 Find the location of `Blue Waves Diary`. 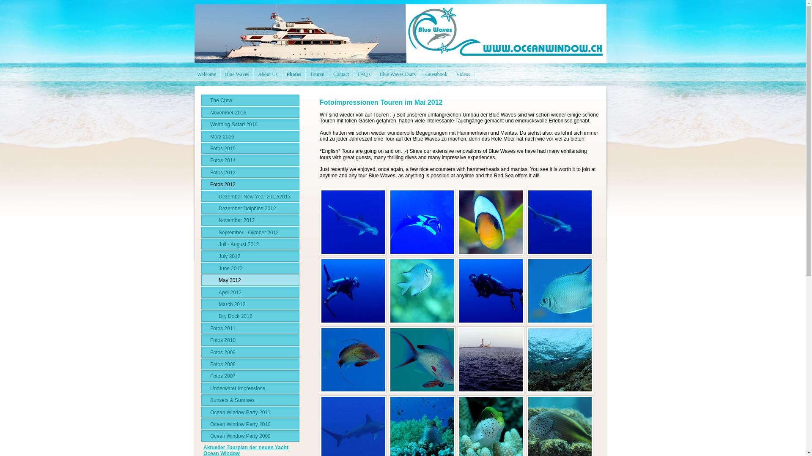

Blue Waves Diary is located at coordinates (398, 74).